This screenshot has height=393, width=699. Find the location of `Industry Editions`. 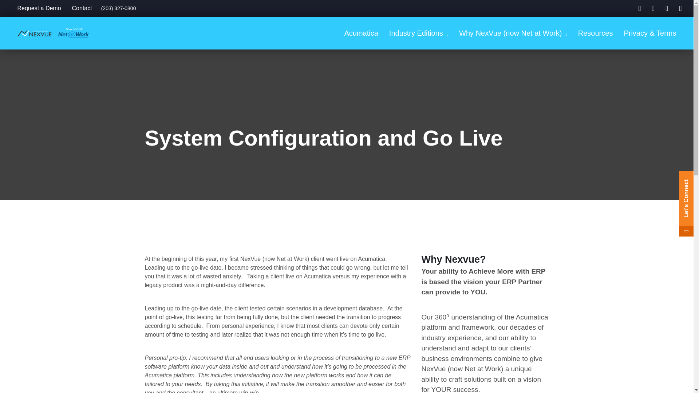

Industry Editions is located at coordinates (419, 33).